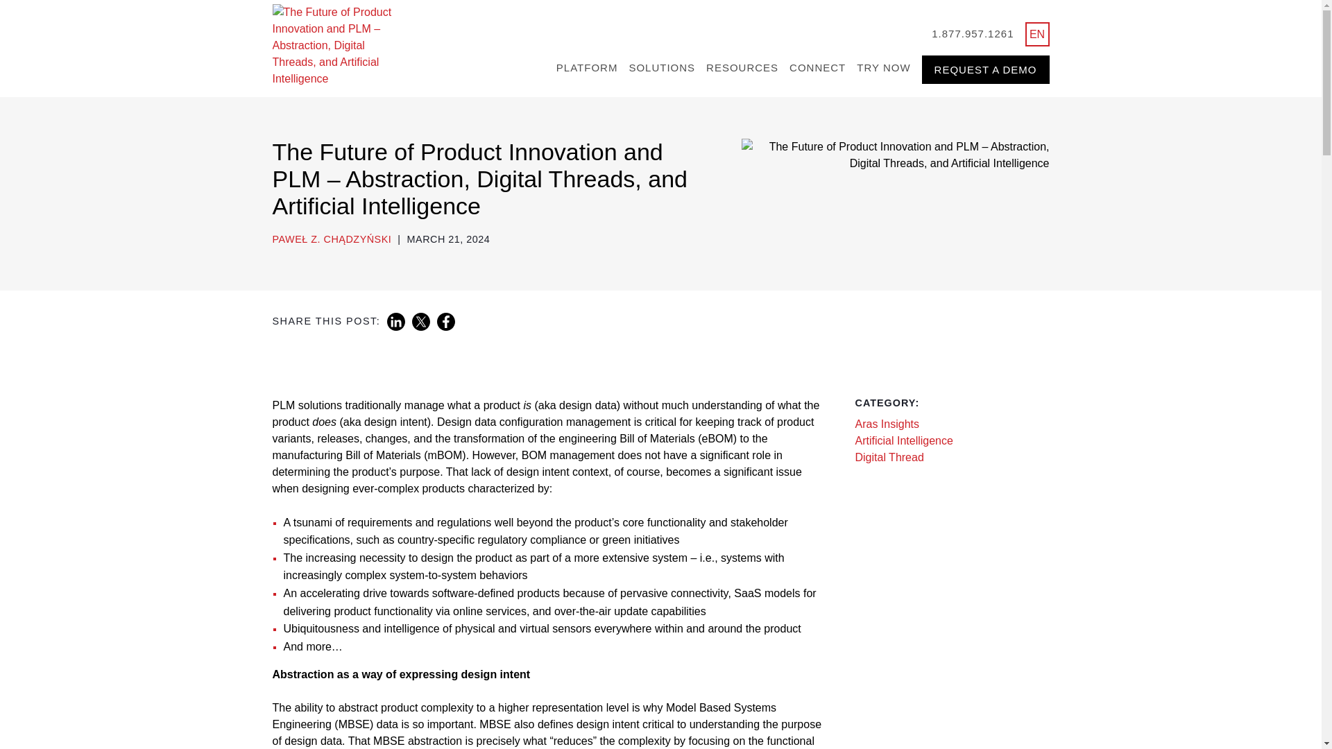 Image resolution: width=1332 pixels, height=749 pixels. What do you see at coordinates (912, 33) in the screenshot?
I see `Search for:` at bounding box center [912, 33].